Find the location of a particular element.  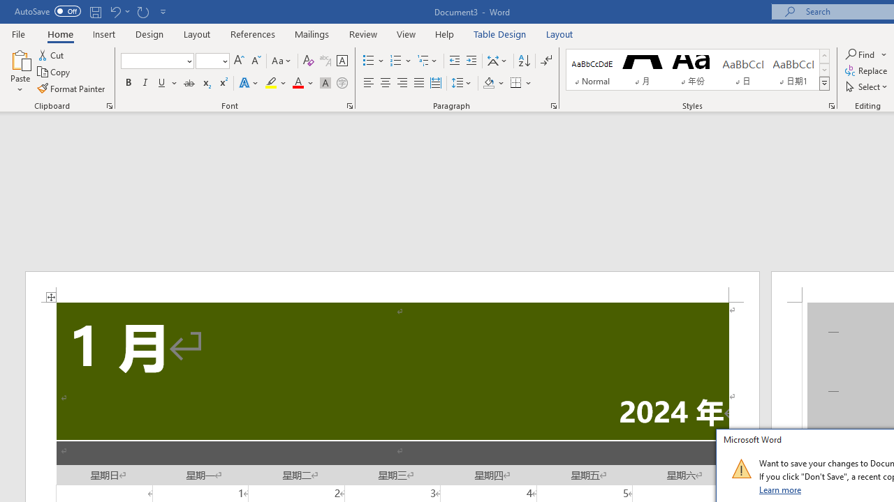

Numbering is located at coordinates (395, 61).